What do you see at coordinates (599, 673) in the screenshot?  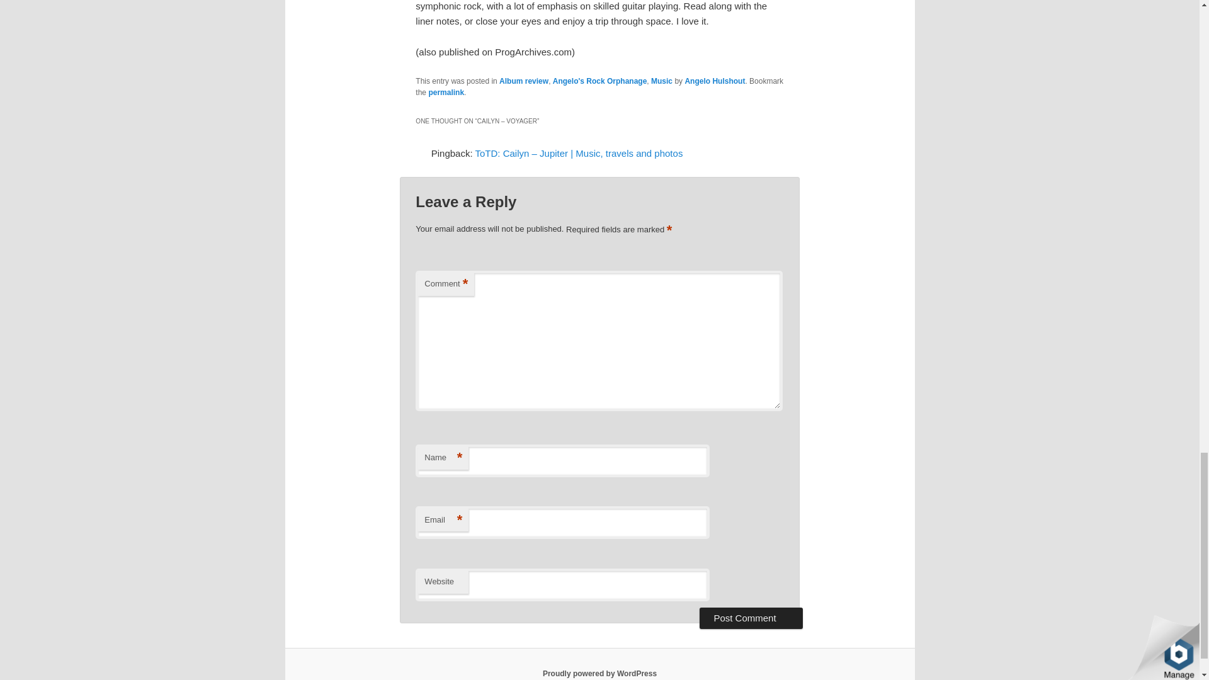 I see `Proudly powered by WordPress` at bounding box center [599, 673].